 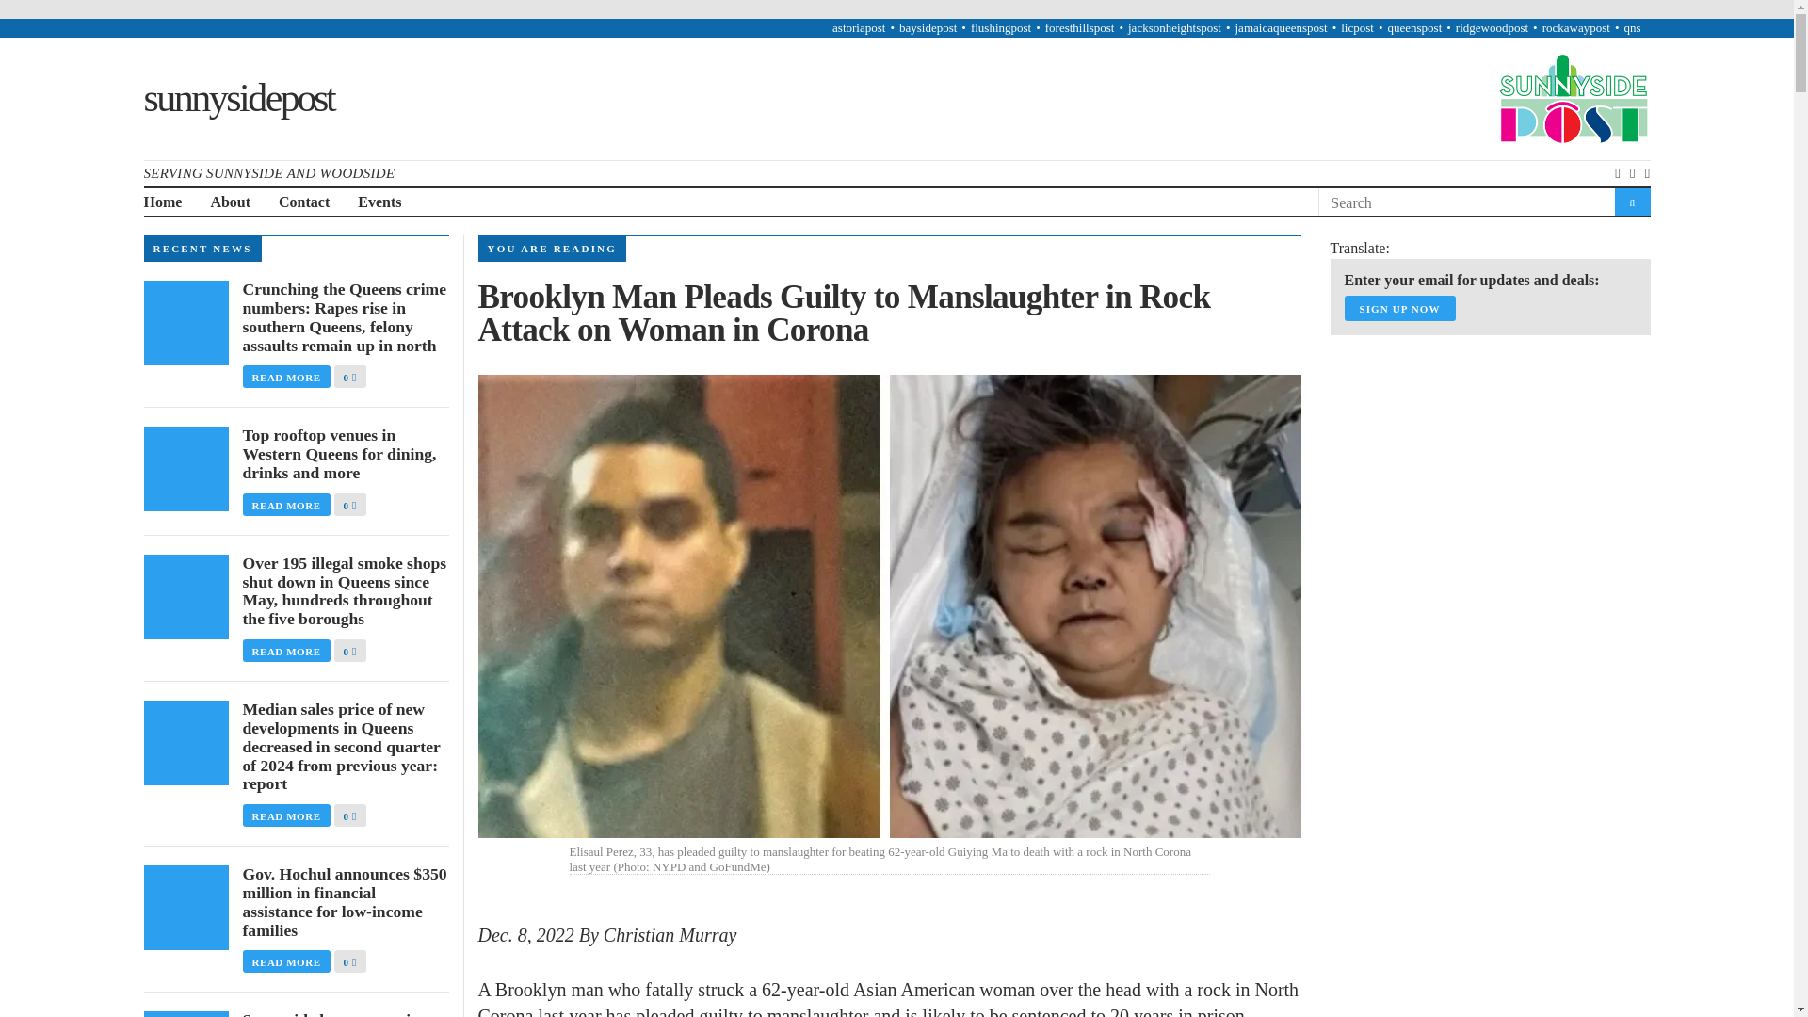 What do you see at coordinates (1576, 26) in the screenshot?
I see `rockawaypost` at bounding box center [1576, 26].